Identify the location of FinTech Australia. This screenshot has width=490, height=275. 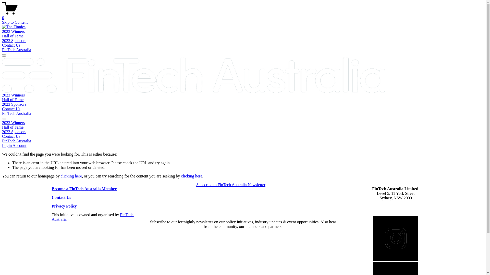
(93, 217).